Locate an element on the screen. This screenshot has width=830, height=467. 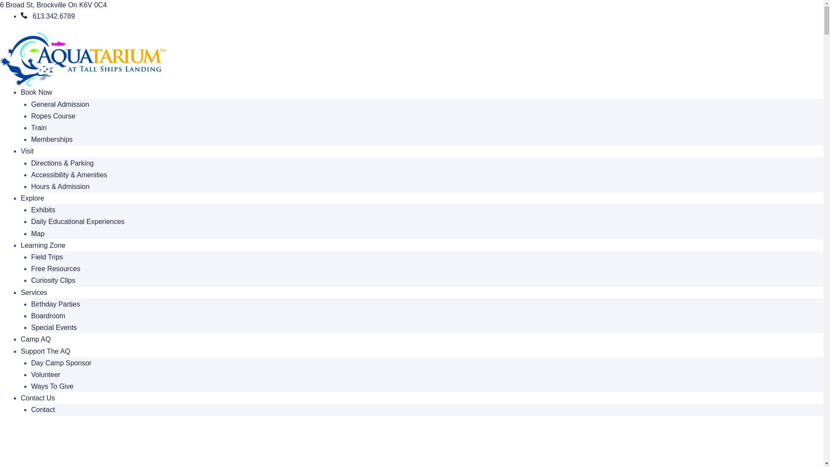
Map is located at coordinates (38, 233).